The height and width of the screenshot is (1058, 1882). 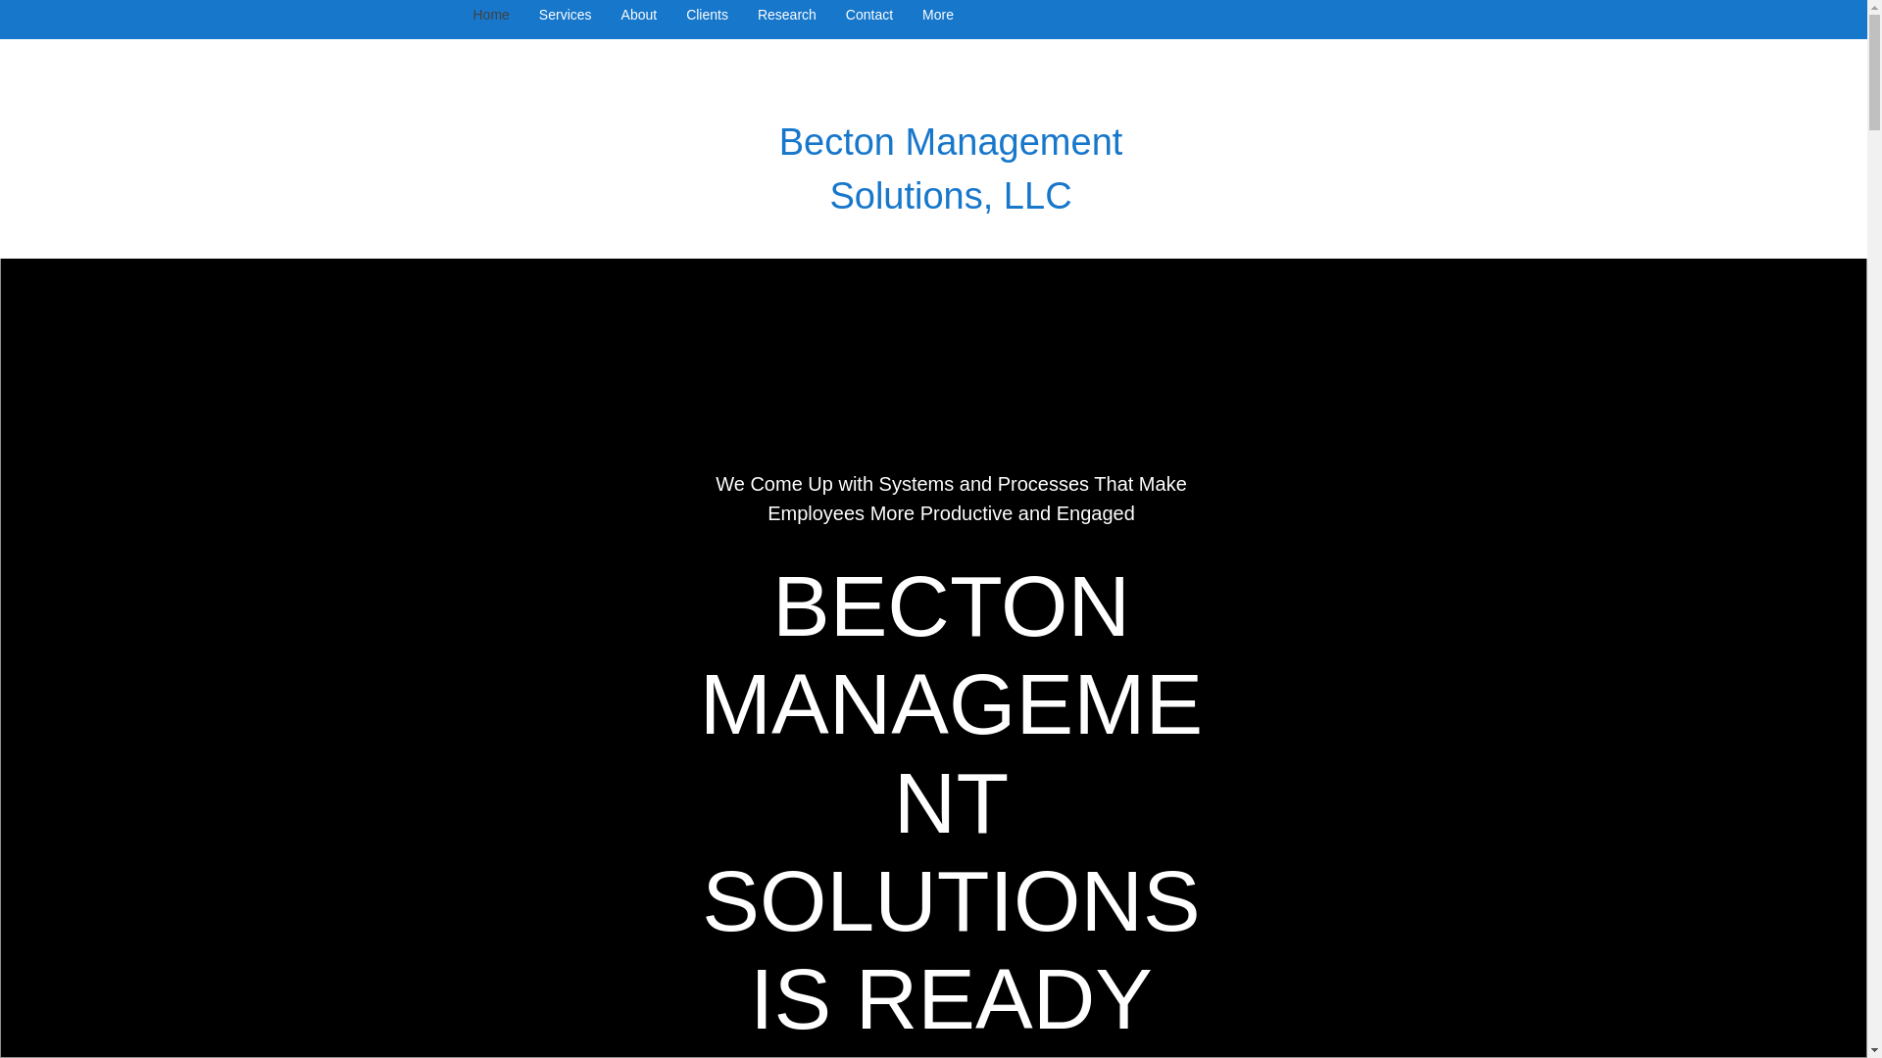 I want to click on About, so click(x=639, y=20).